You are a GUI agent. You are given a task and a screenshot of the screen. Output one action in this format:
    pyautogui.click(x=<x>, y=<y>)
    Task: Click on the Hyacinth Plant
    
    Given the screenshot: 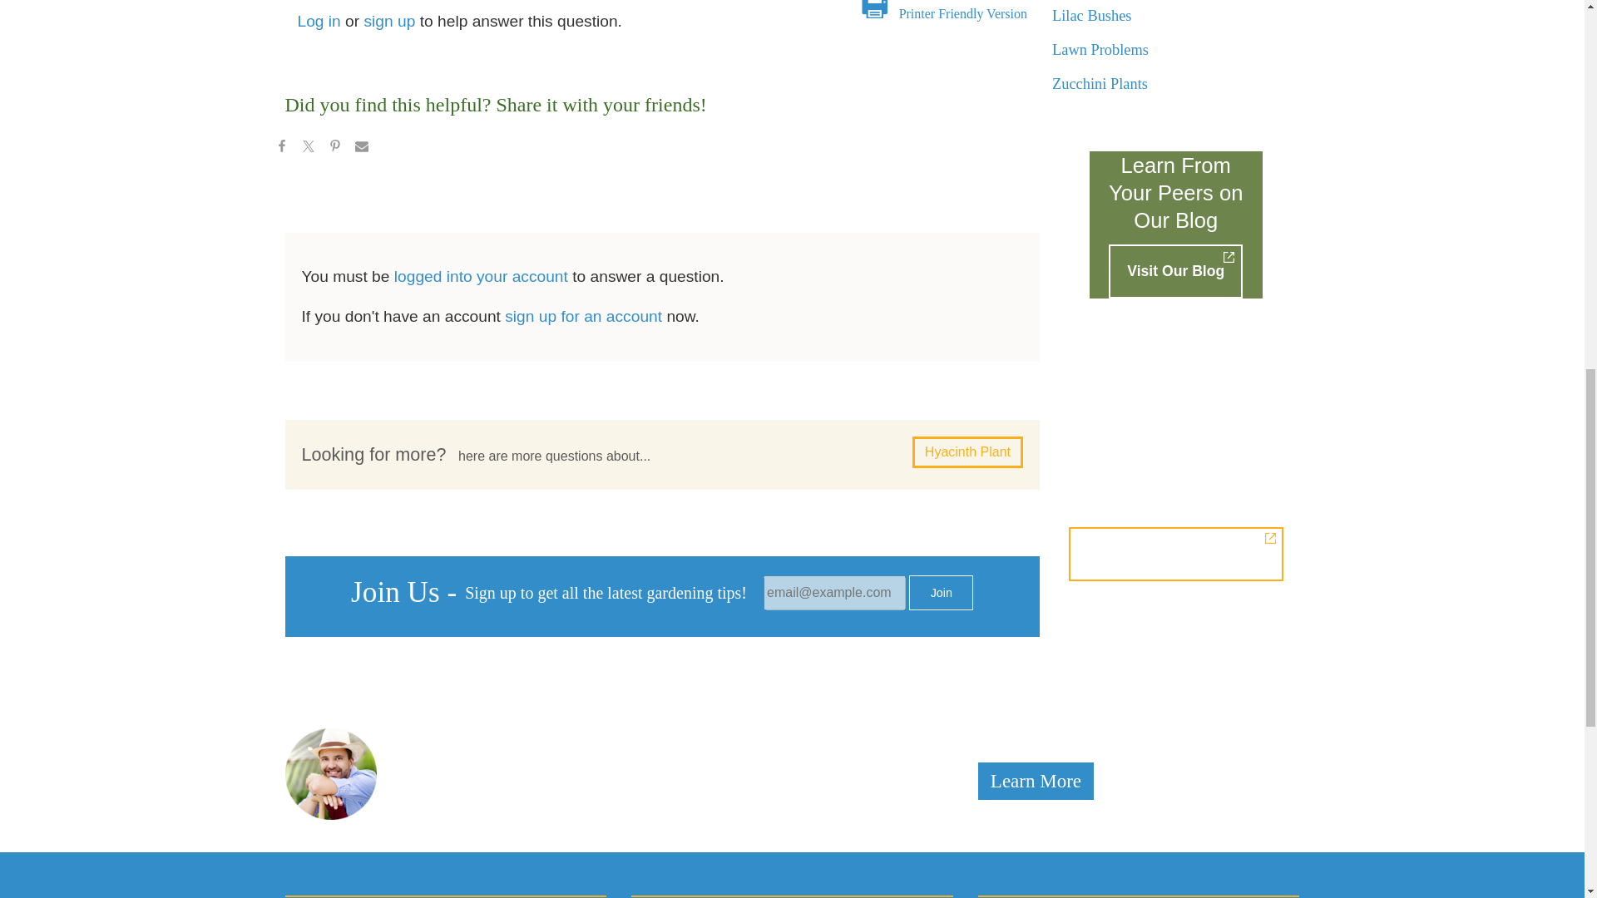 What is the action you would take?
    pyautogui.click(x=967, y=451)
    